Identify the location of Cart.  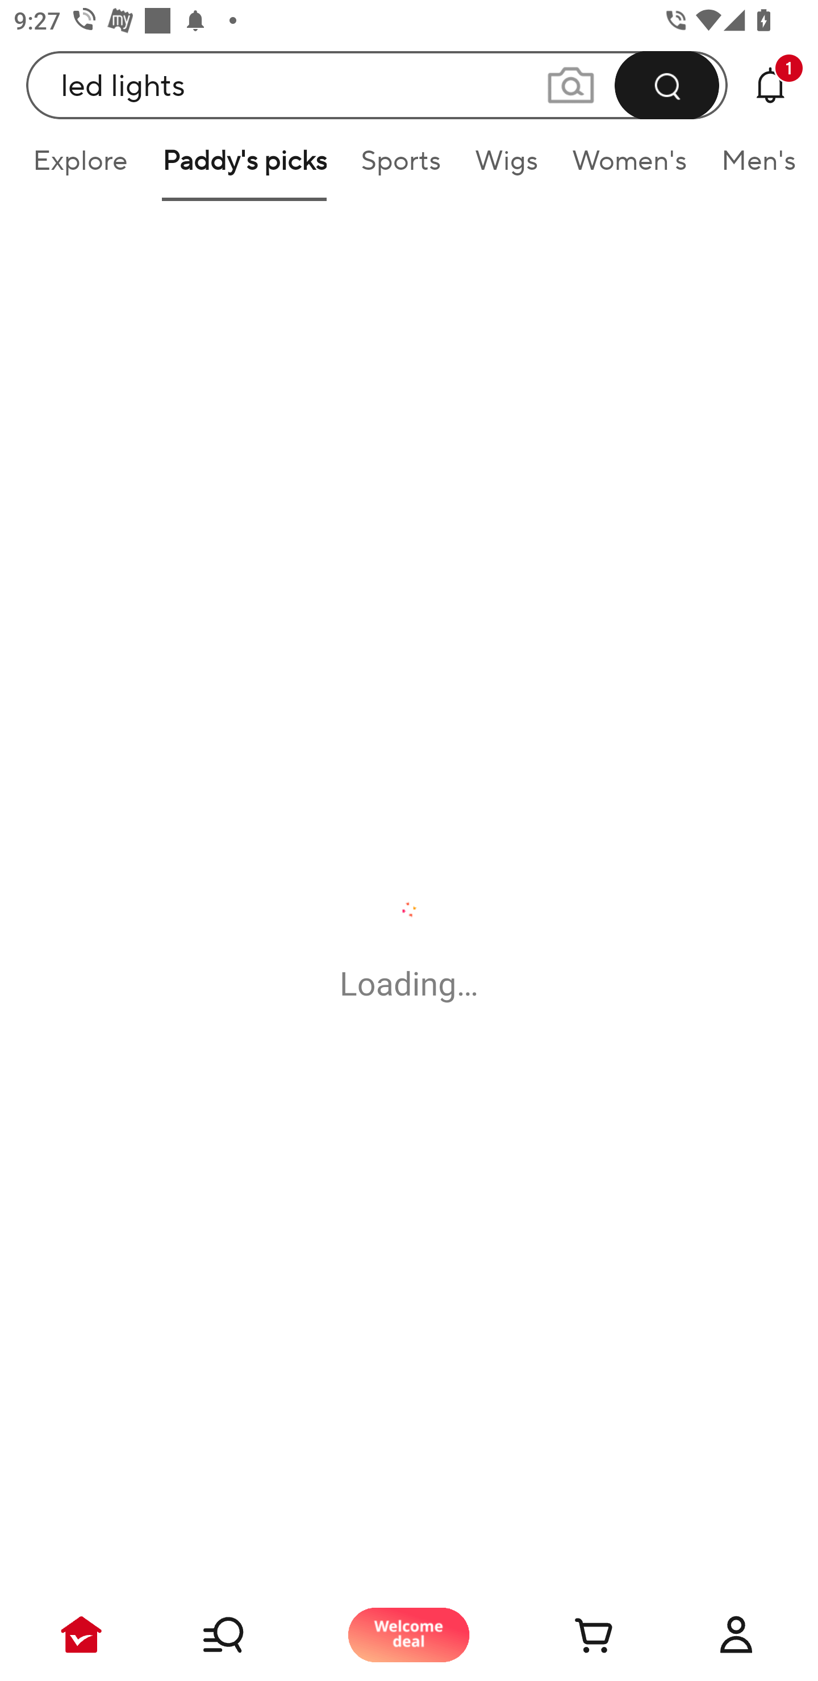
(573, 1634).